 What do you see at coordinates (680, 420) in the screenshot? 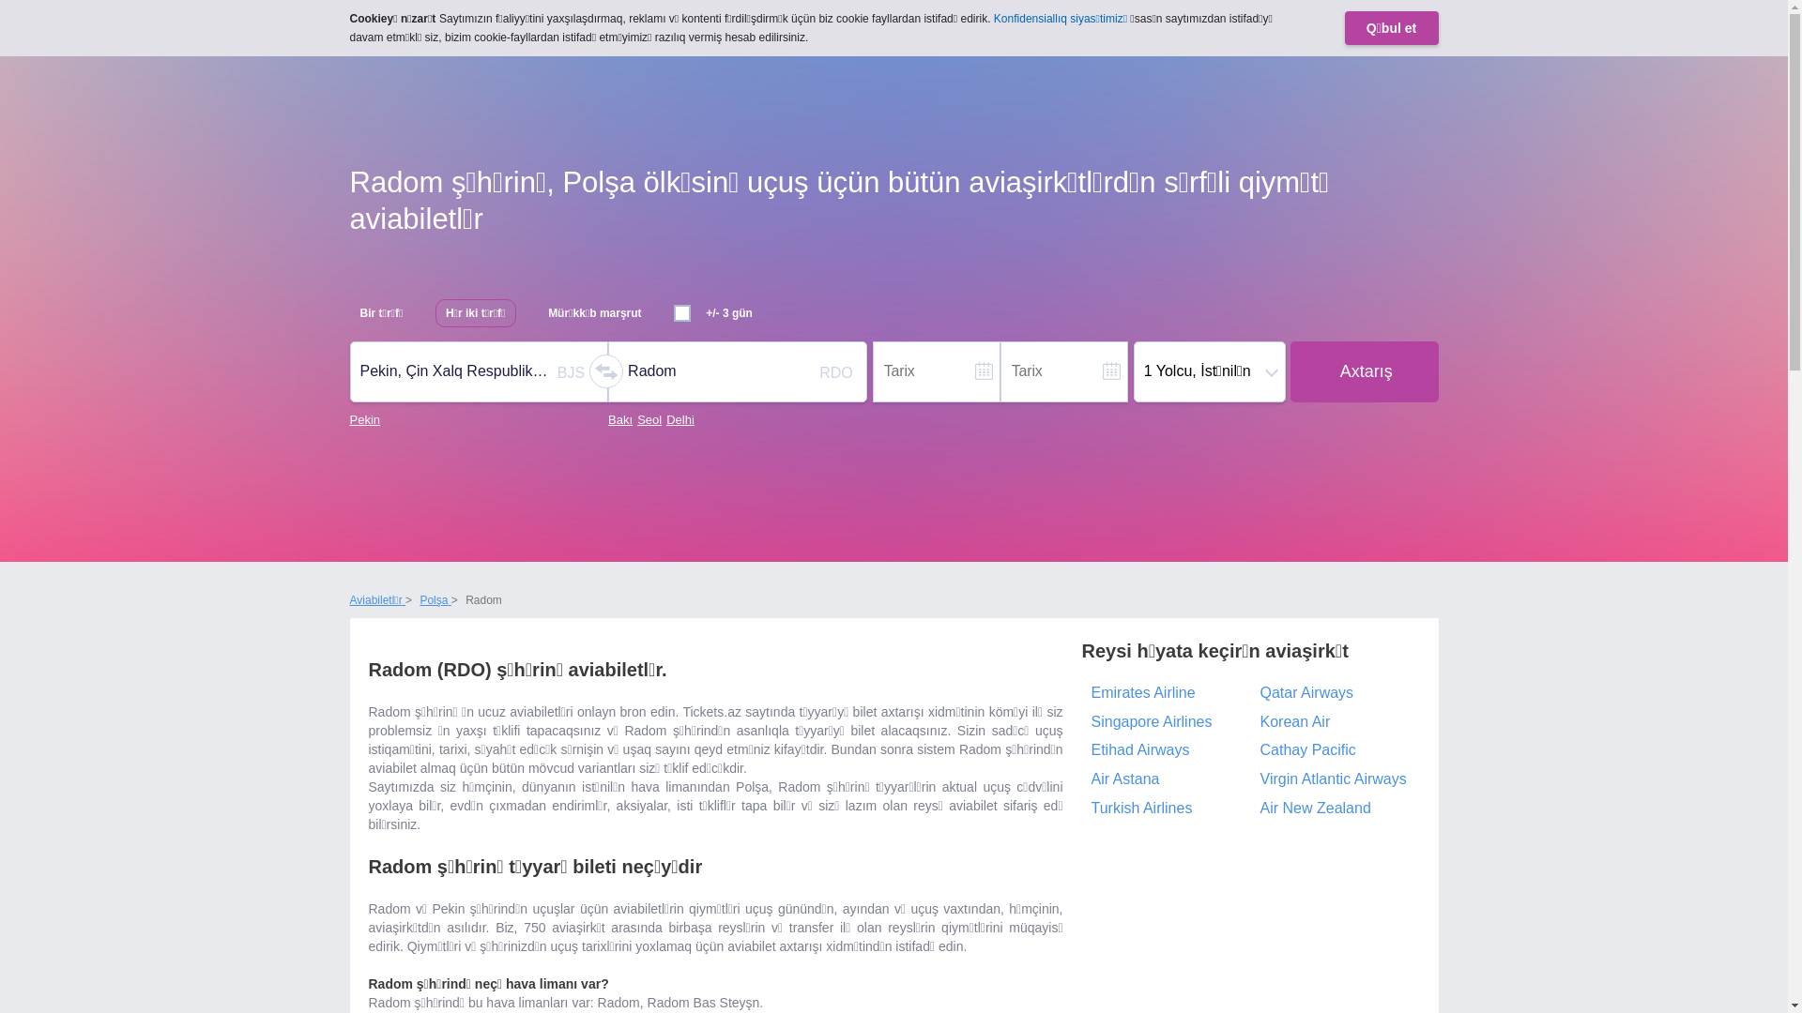
I see `Delhi` at bounding box center [680, 420].